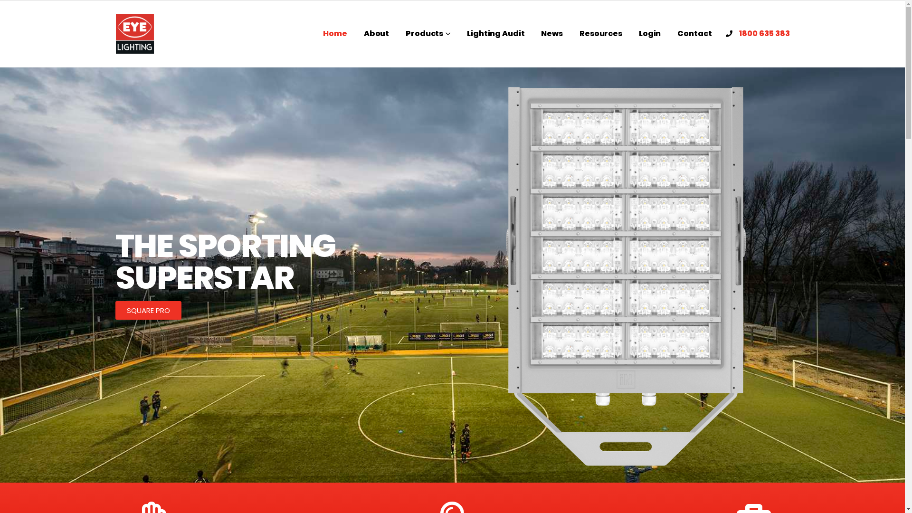 The image size is (912, 513). What do you see at coordinates (601, 34) in the screenshot?
I see `Resources` at bounding box center [601, 34].